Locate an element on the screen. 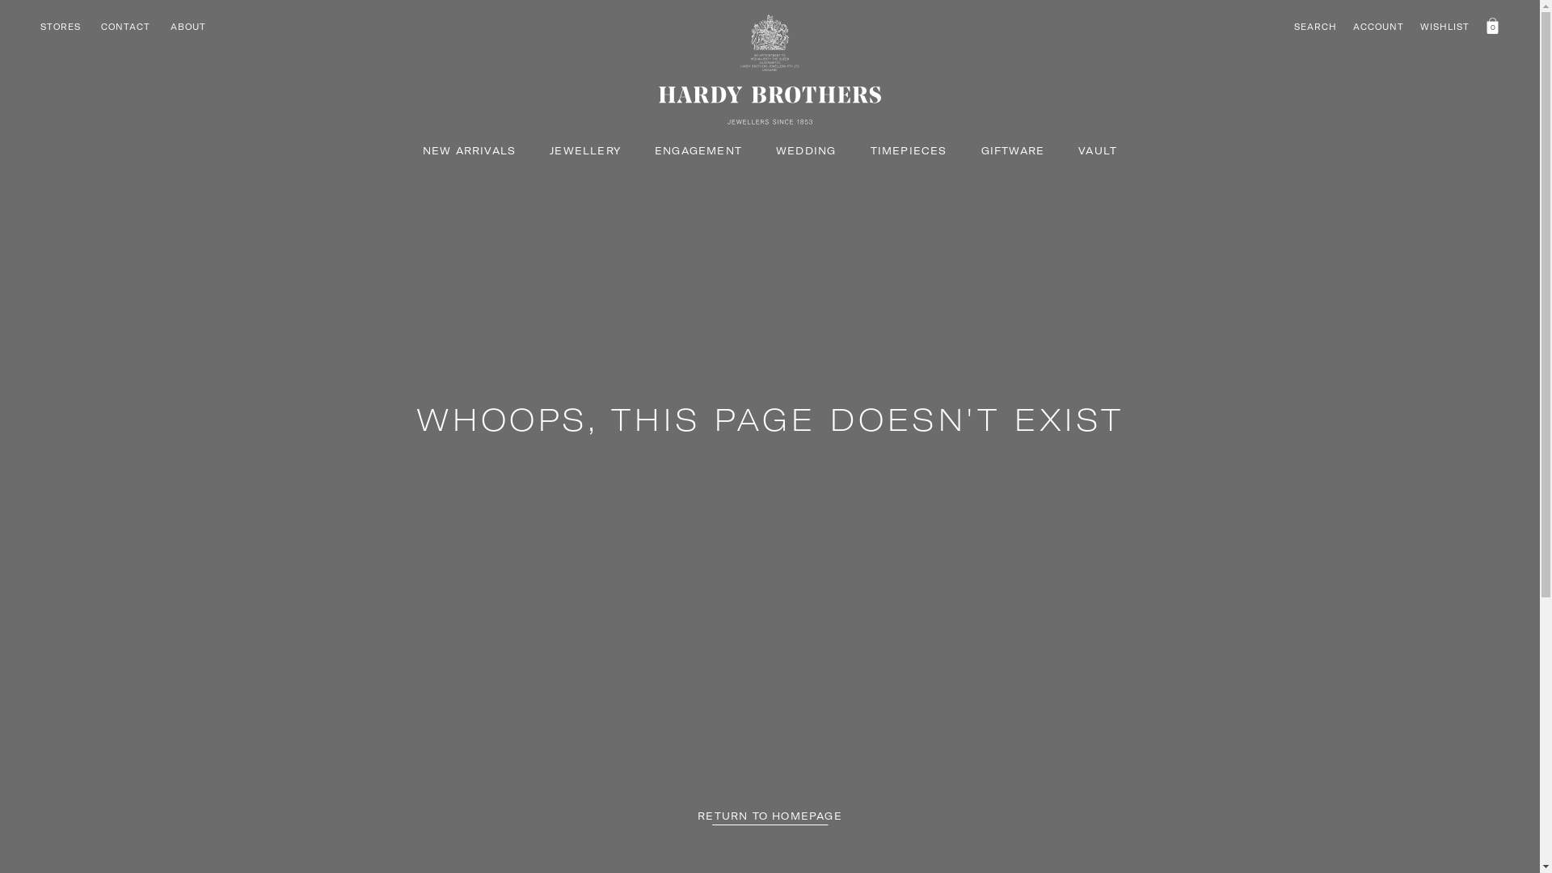 Image resolution: width=1552 pixels, height=873 pixels. NEW ARRIVALS
NEW ARRIVALS is located at coordinates (469, 150).